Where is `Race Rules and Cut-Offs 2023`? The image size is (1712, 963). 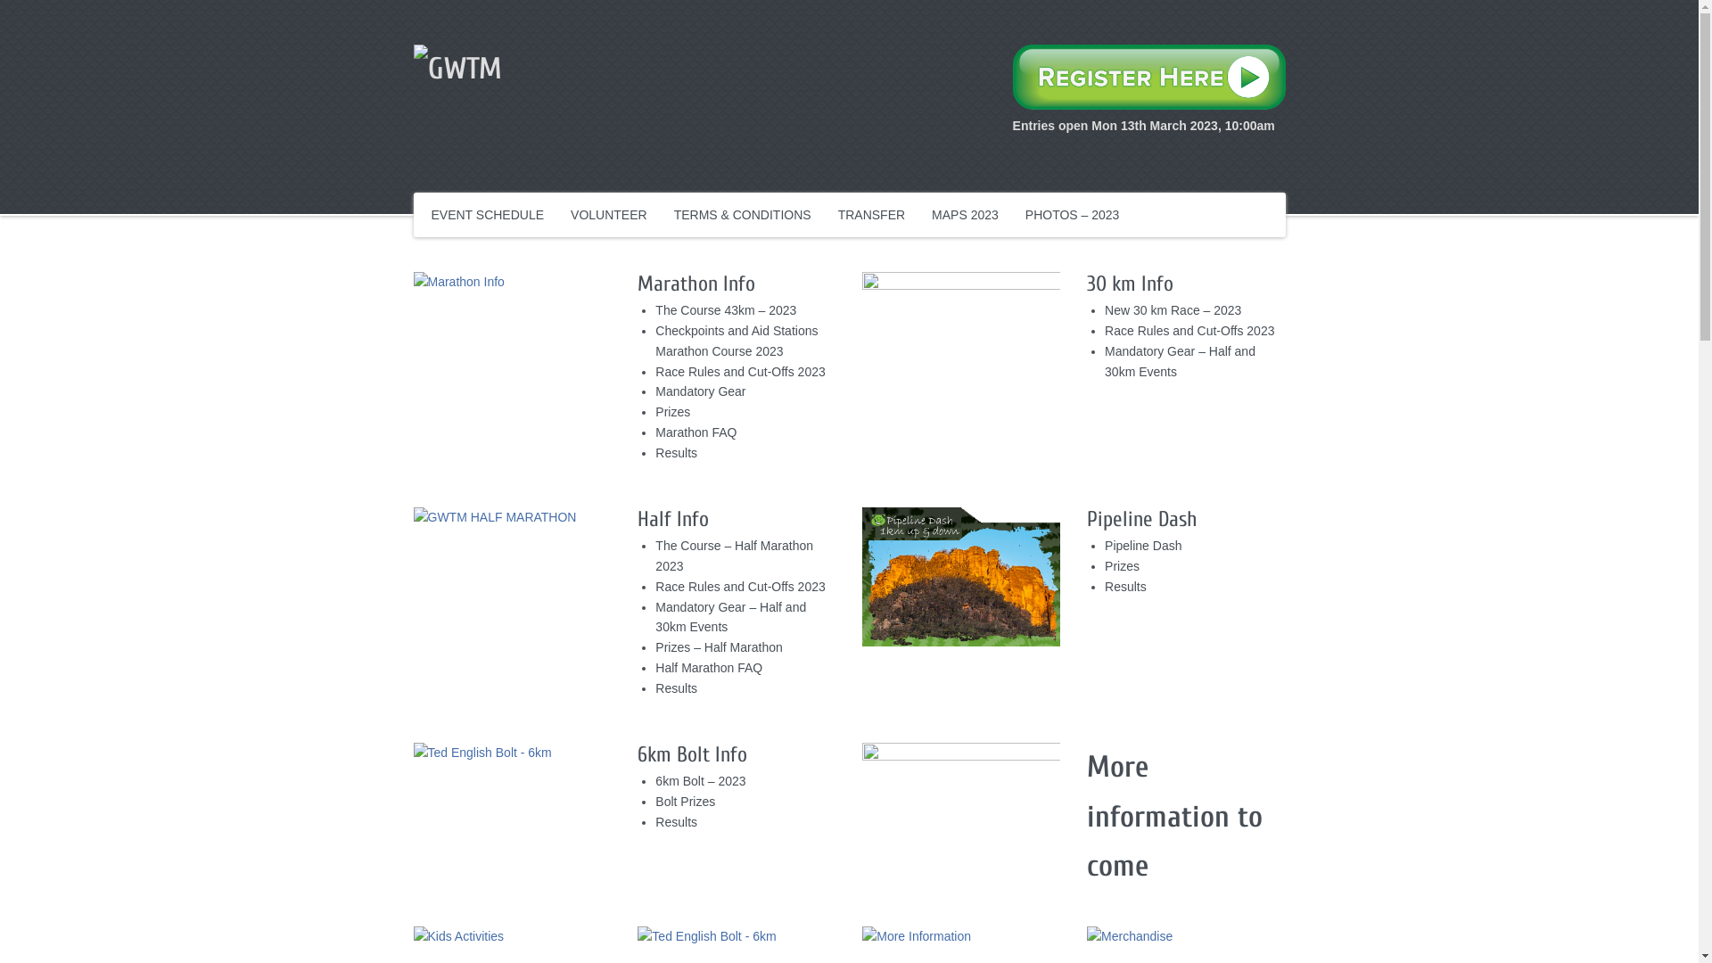
Race Rules and Cut-Offs 2023 is located at coordinates (740, 372).